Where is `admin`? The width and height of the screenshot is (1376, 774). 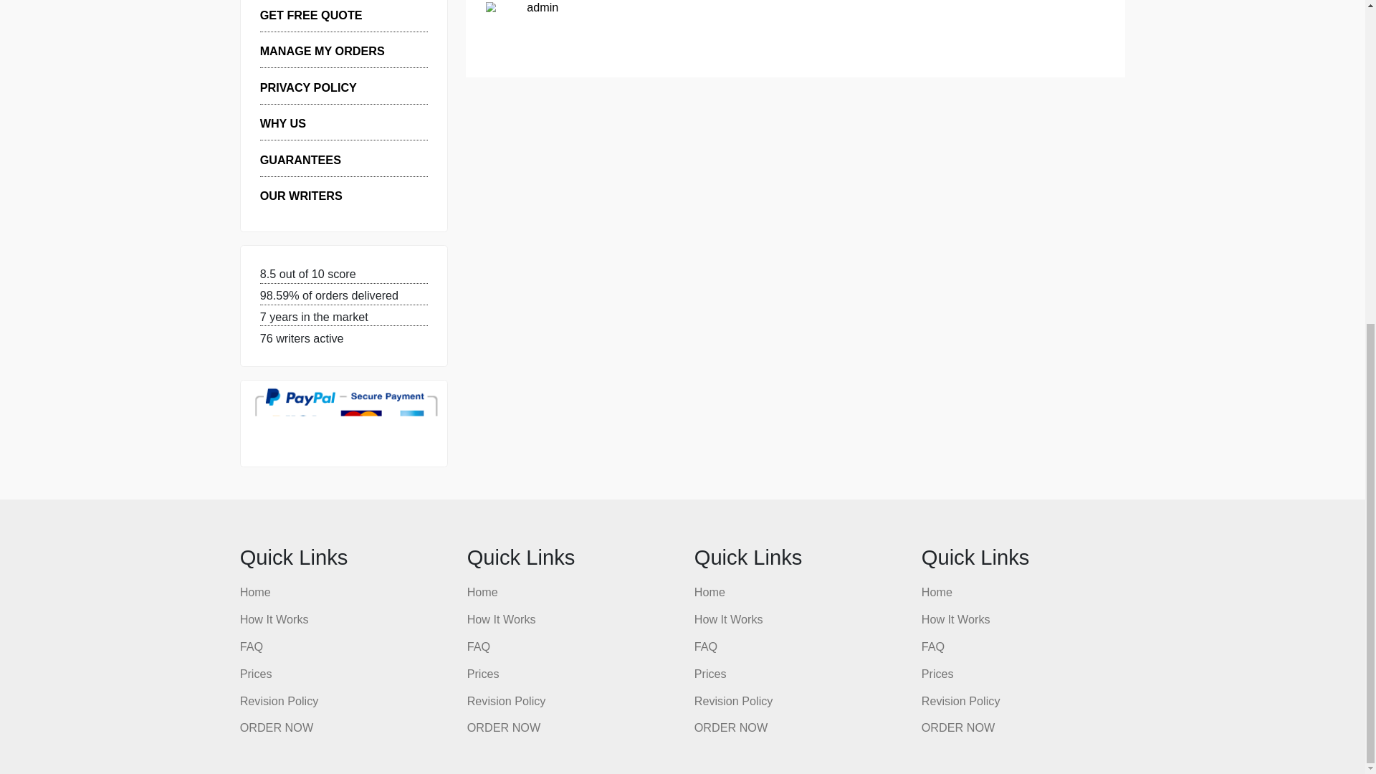
admin is located at coordinates (603, 70).